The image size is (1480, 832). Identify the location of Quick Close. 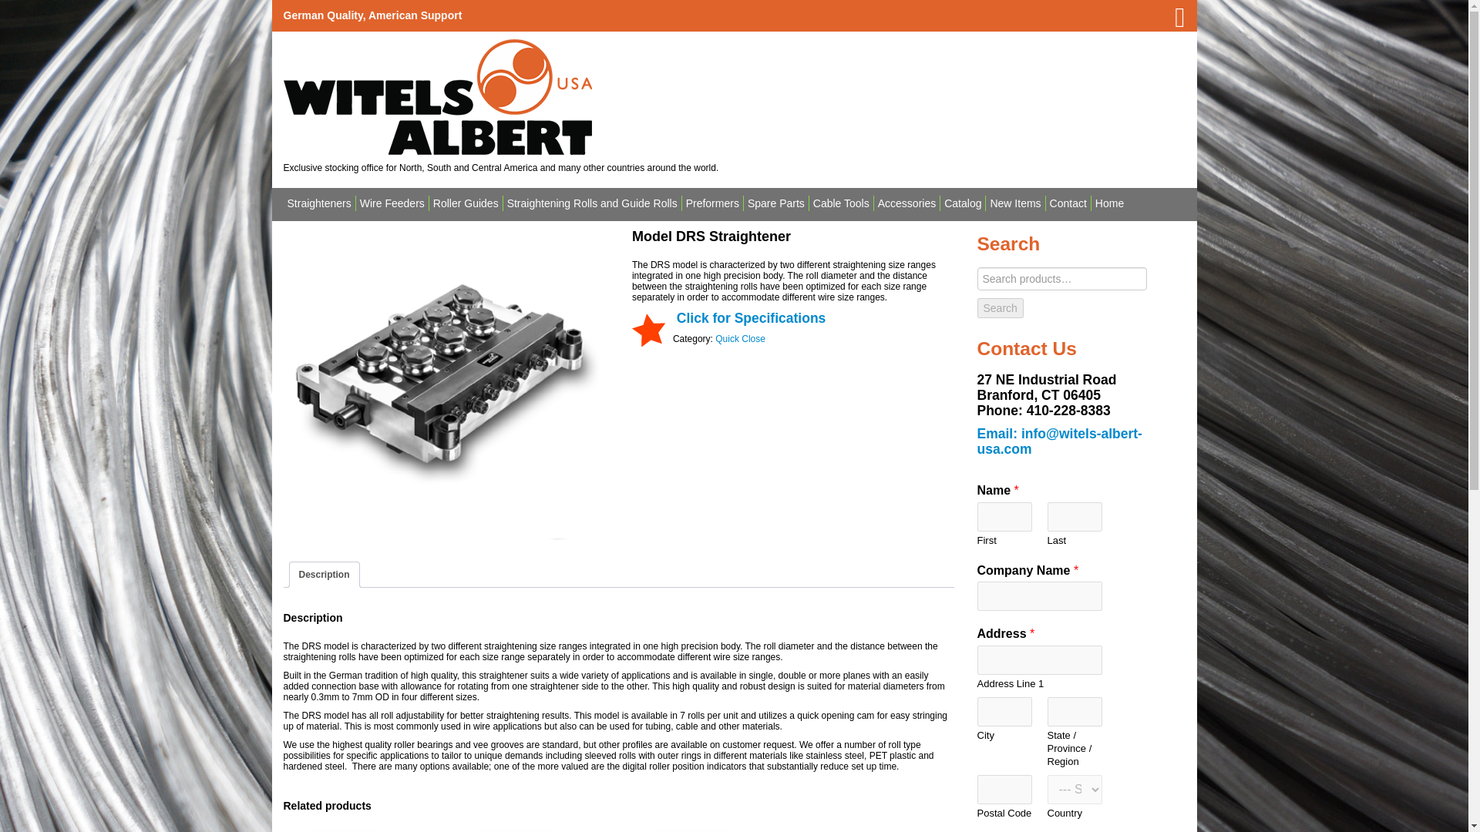
(740, 339).